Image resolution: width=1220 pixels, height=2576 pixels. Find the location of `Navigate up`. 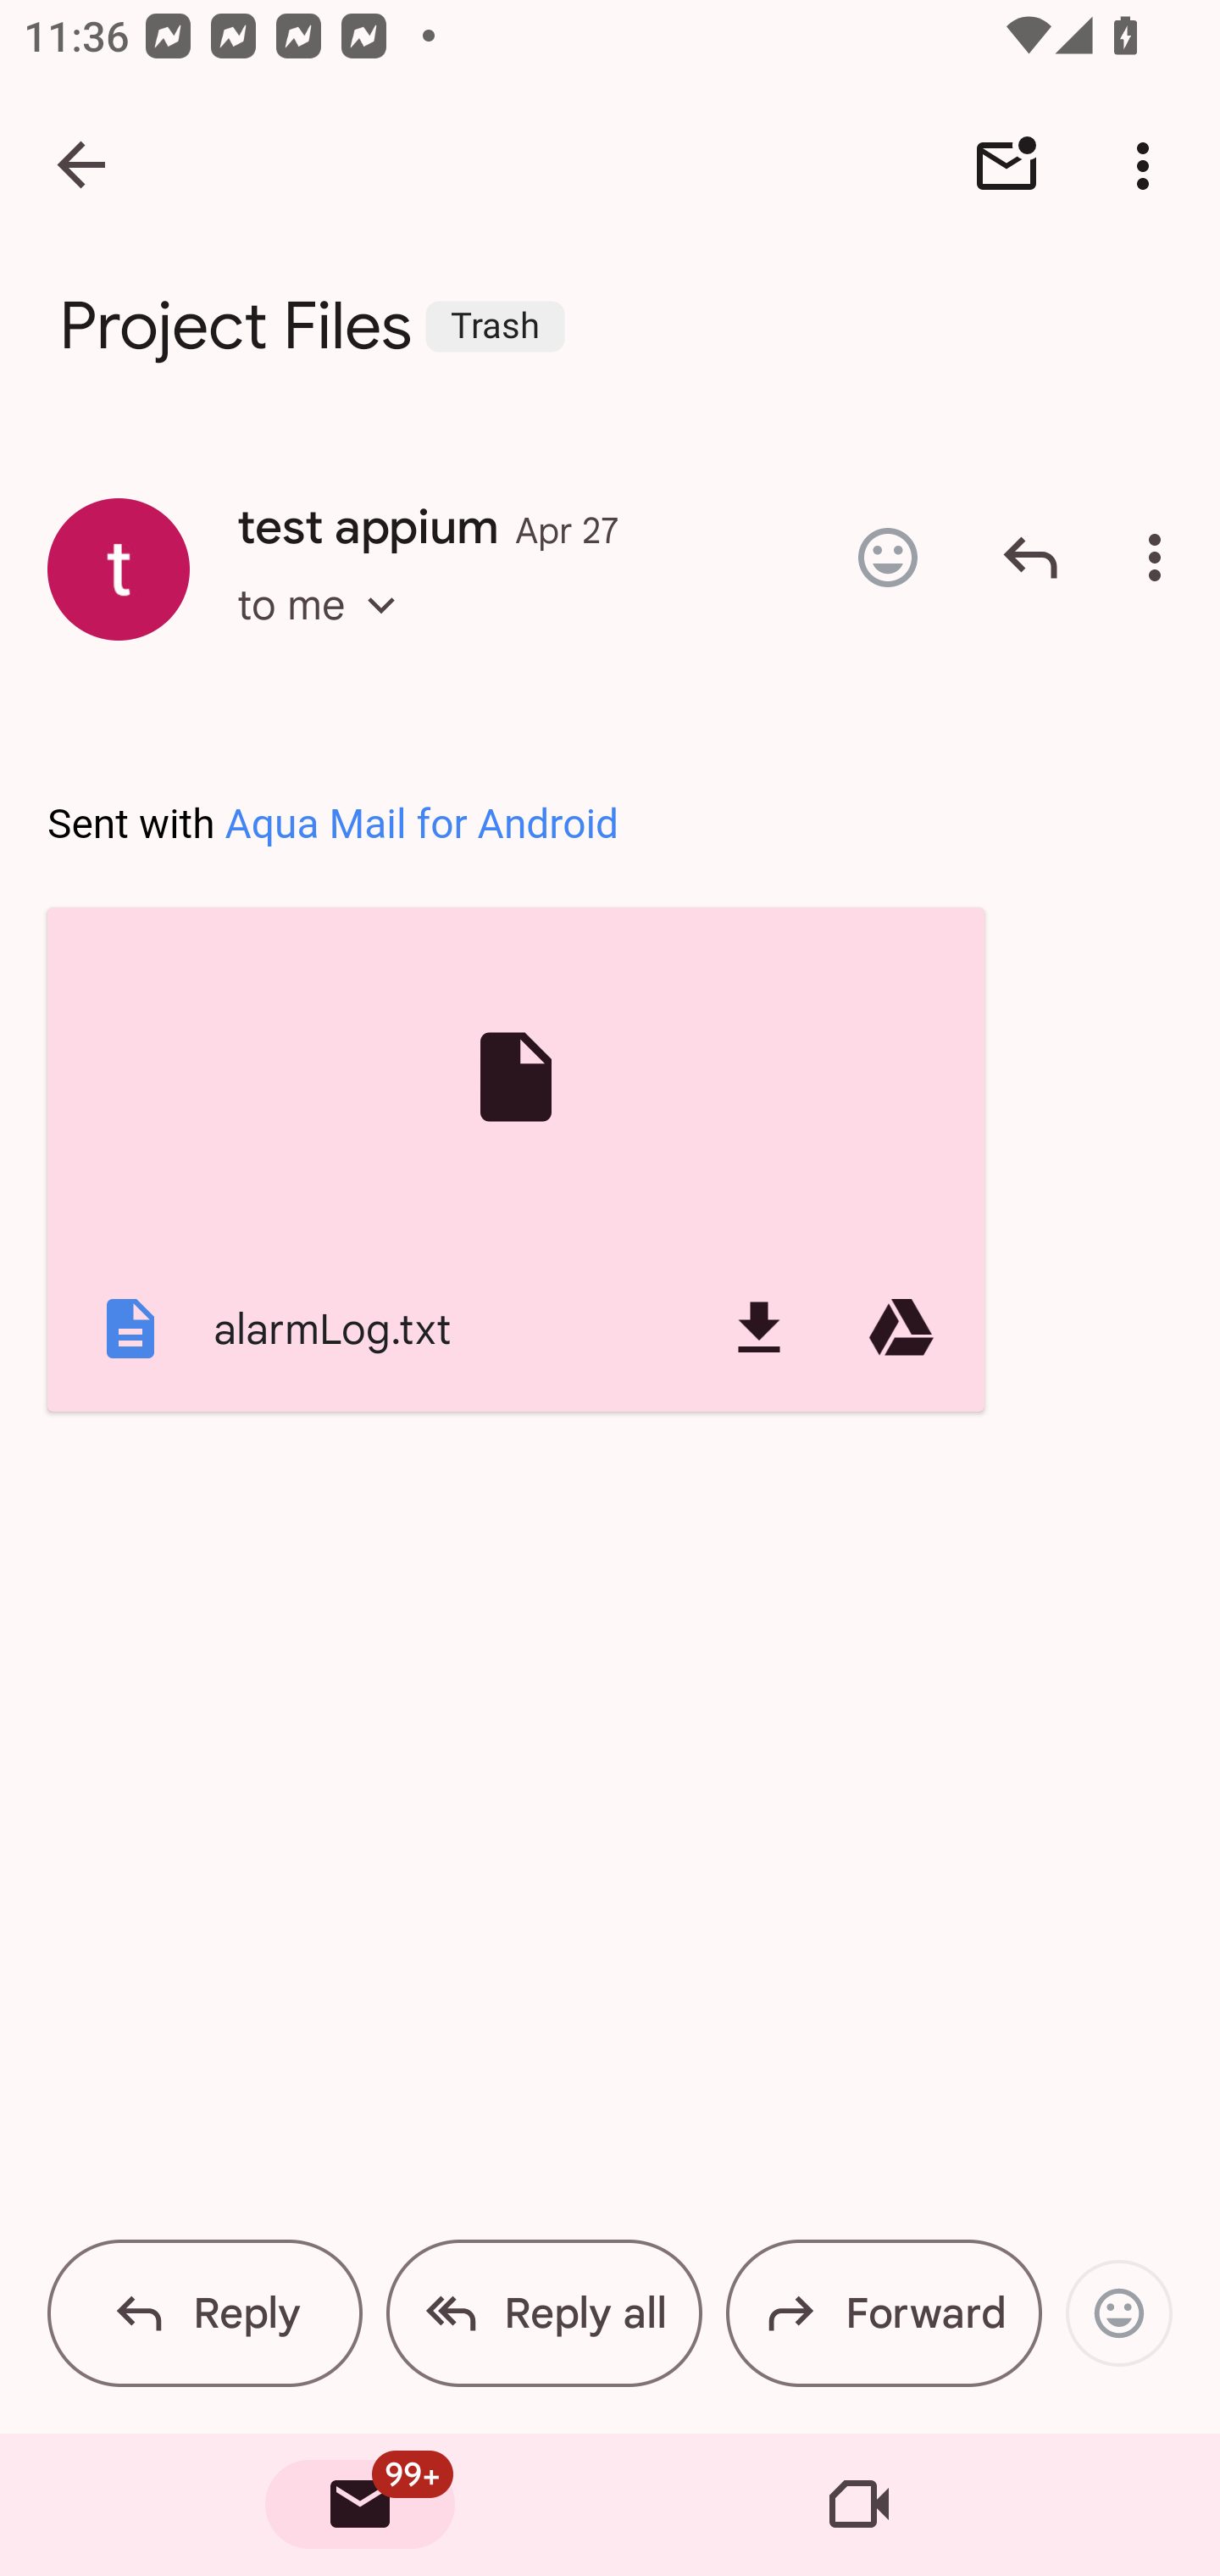

Navigate up is located at coordinates (83, 166).